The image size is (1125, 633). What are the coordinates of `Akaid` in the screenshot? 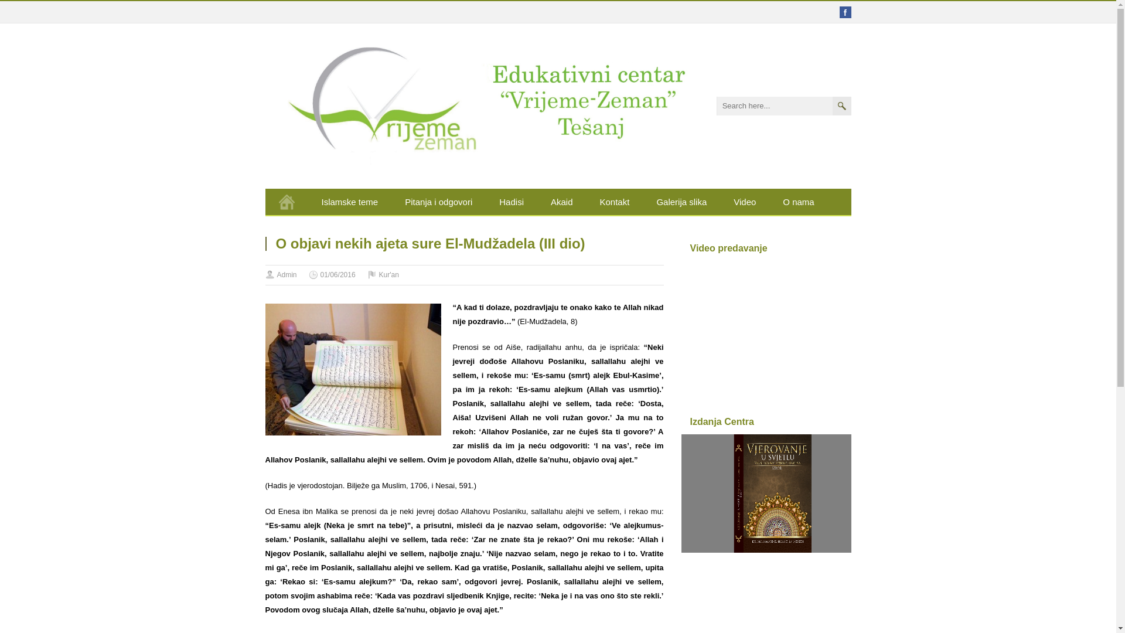 It's located at (562, 202).